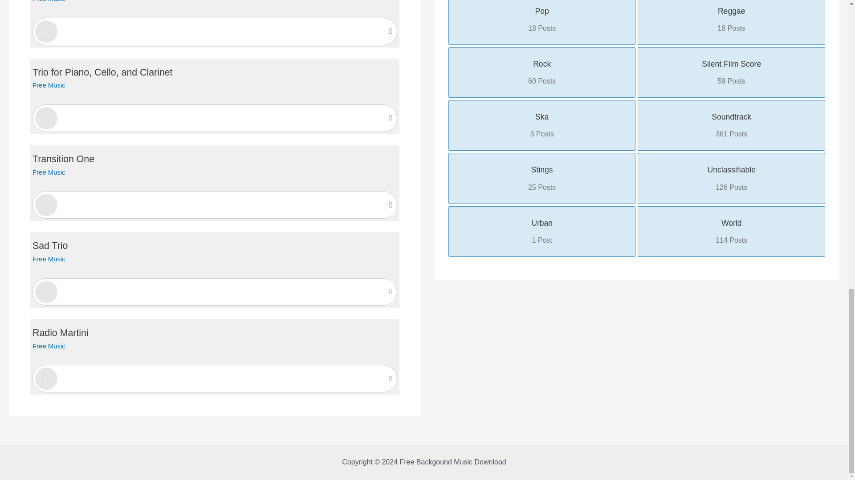  What do you see at coordinates (102, 72) in the screenshot?
I see `Trio for Piano, Cello, and Clarinet` at bounding box center [102, 72].